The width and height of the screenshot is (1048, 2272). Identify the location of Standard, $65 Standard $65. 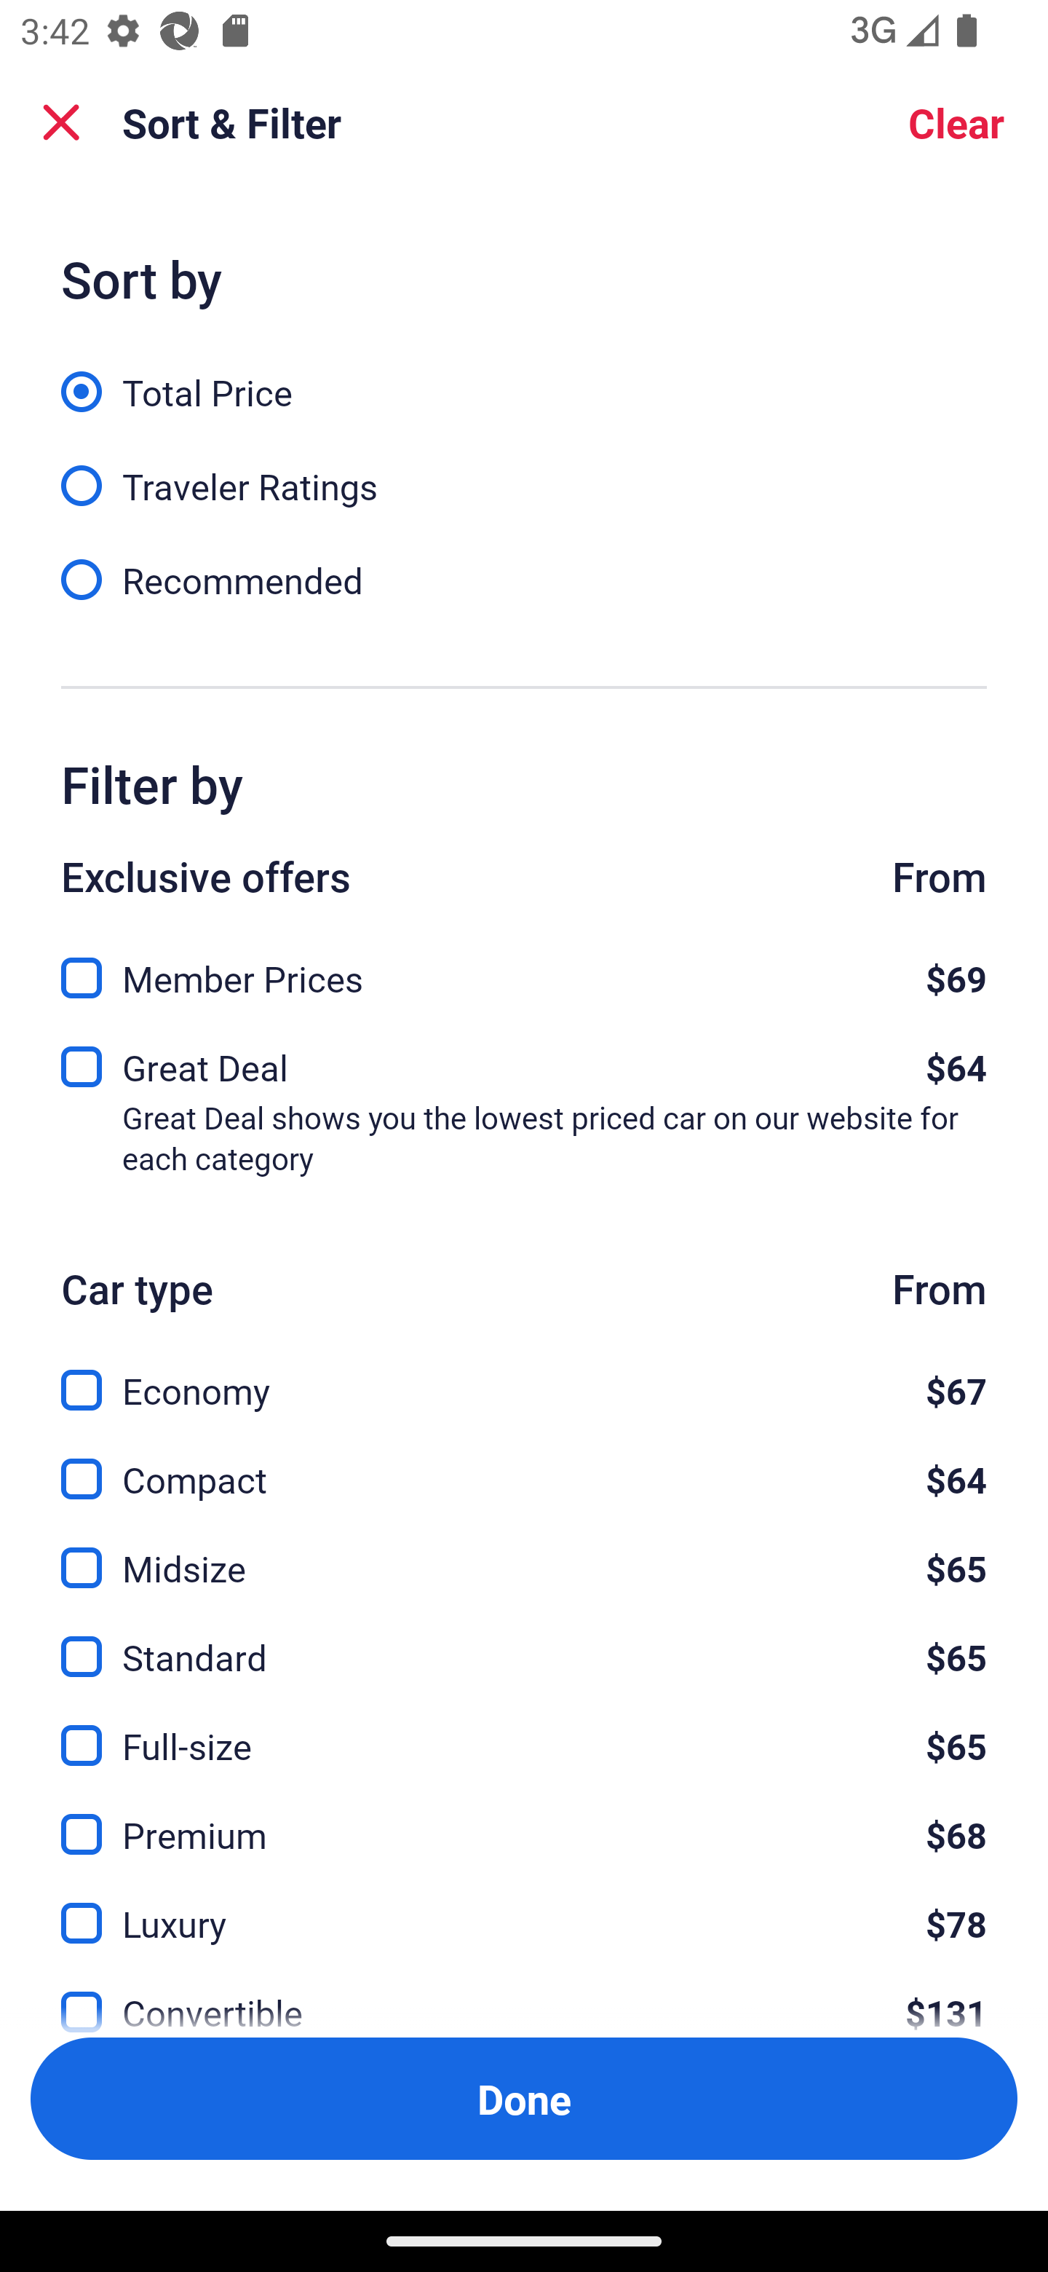
(524, 1641).